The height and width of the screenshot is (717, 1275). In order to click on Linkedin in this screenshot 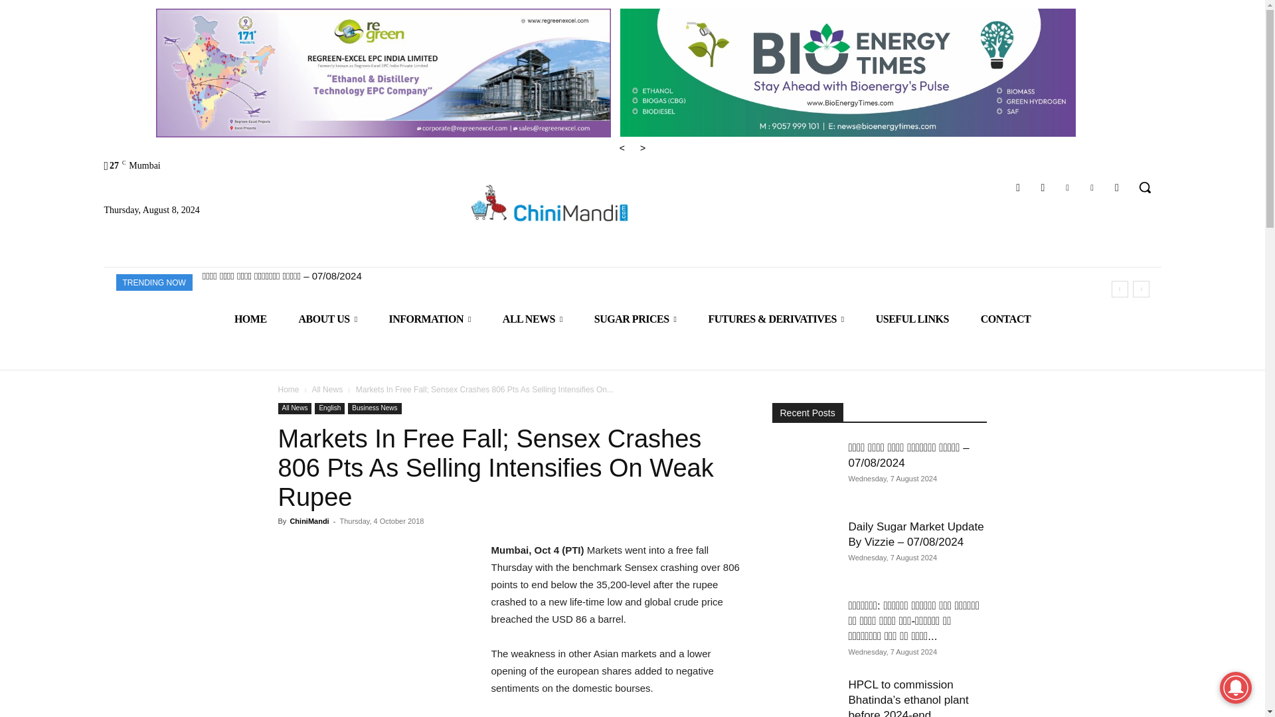, I will do `click(1066, 187)`.